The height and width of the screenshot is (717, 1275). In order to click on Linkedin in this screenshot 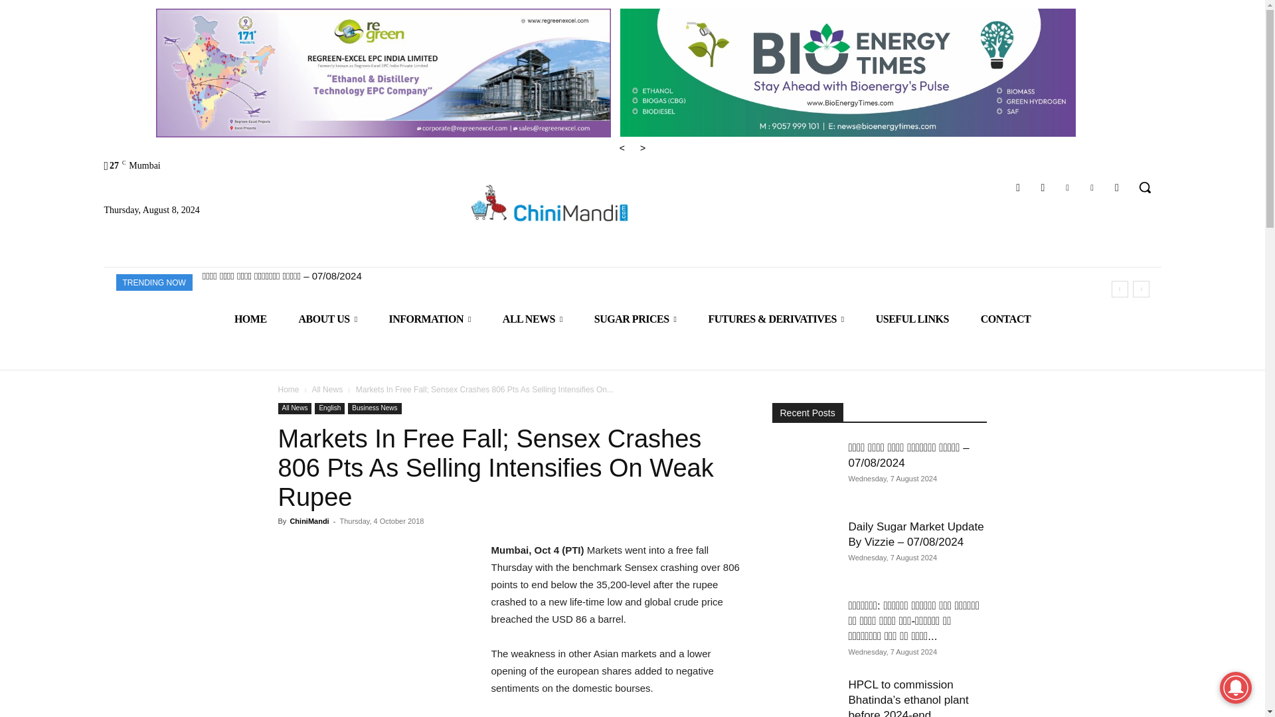, I will do `click(1066, 187)`.